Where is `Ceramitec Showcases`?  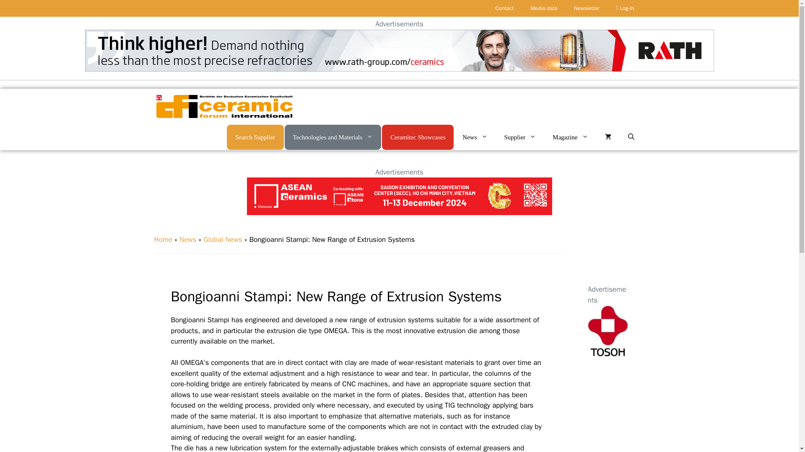 Ceramitec Showcases is located at coordinates (418, 136).